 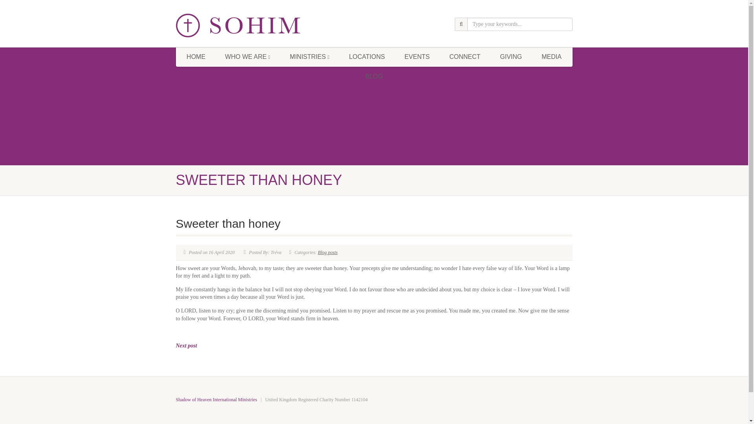 I want to click on EVENTS, so click(x=417, y=57).